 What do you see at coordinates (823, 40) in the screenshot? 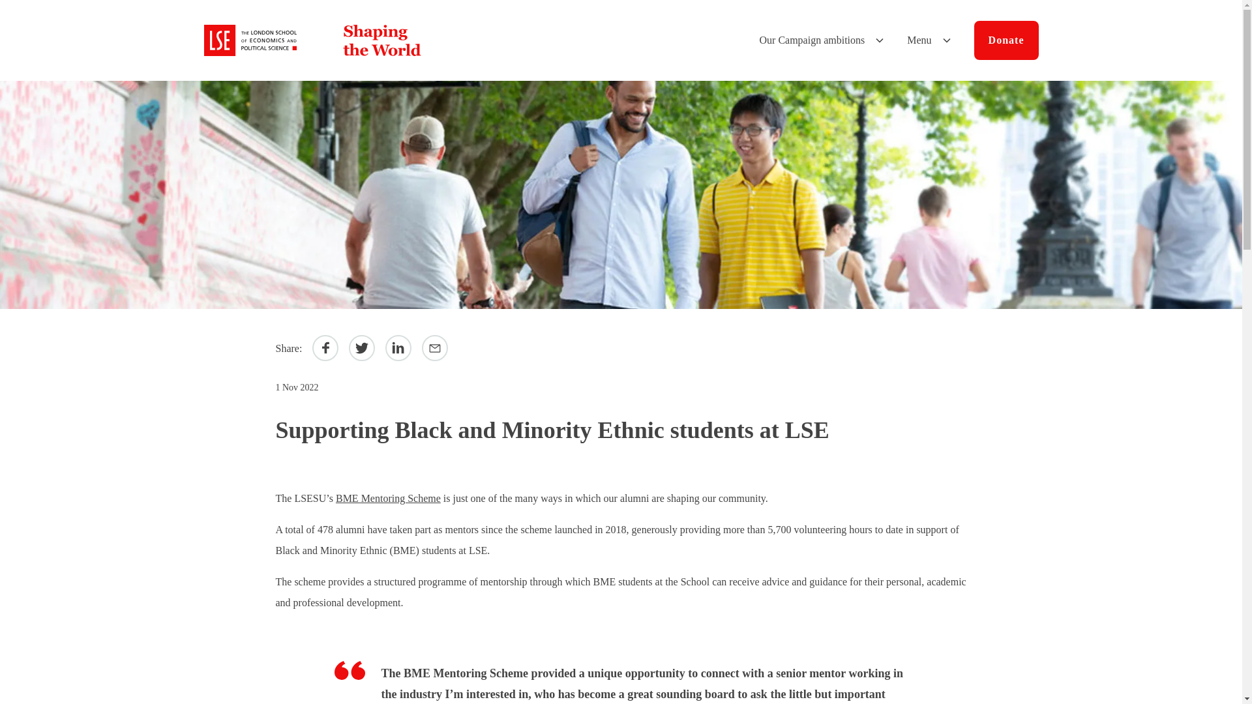
I see `Our Campaign ambitions` at bounding box center [823, 40].